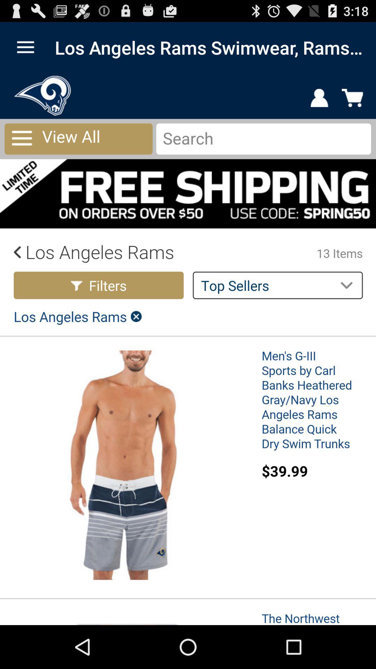 This screenshot has height=669, width=376. I want to click on option button, so click(26, 47).